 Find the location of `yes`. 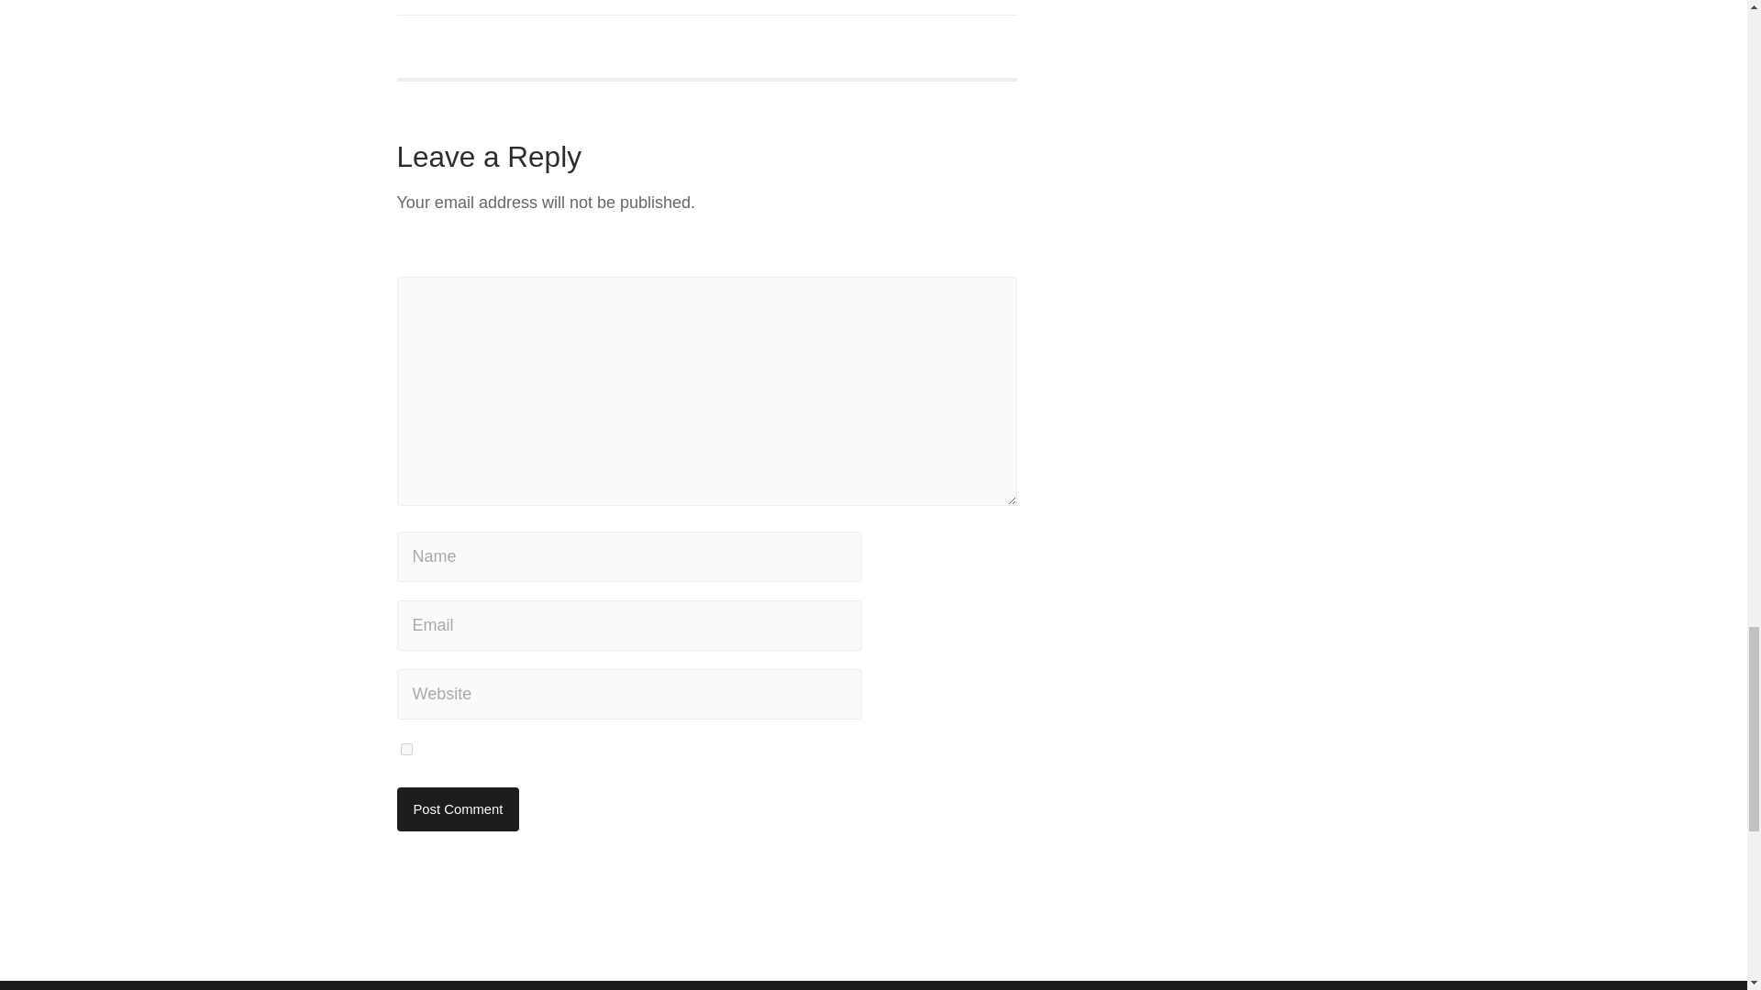

yes is located at coordinates (405, 750).